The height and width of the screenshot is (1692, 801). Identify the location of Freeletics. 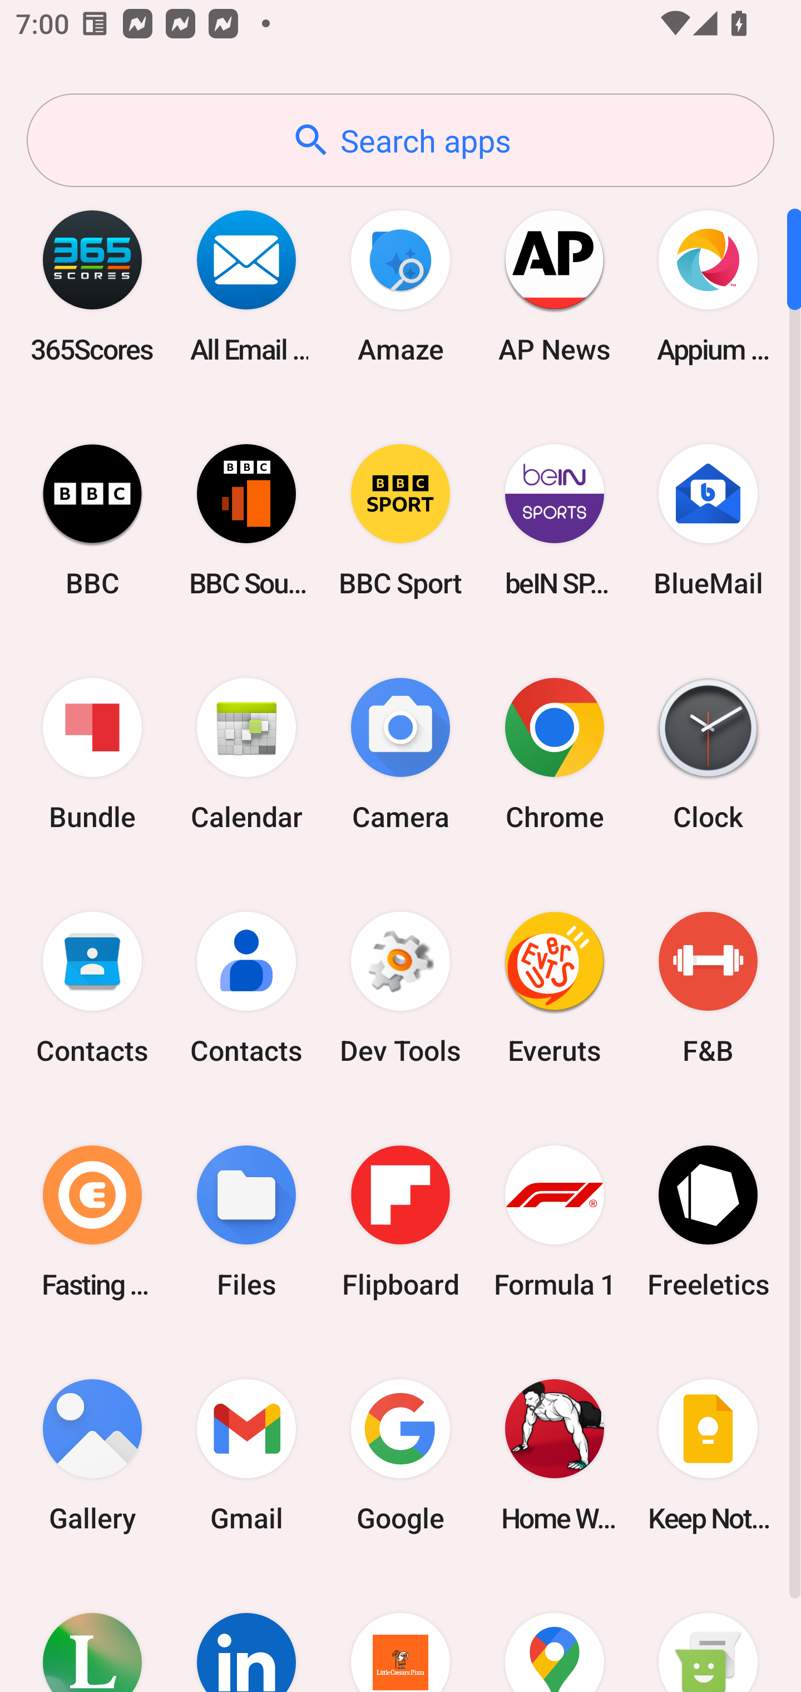
(708, 1221).